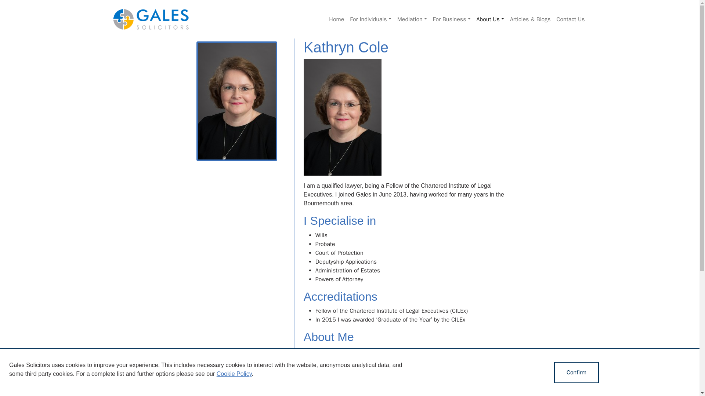 The image size is (705, 396). Describe the element at coordinates (234, 374) in the screenshot. I see `Cookie Policy` at that location.